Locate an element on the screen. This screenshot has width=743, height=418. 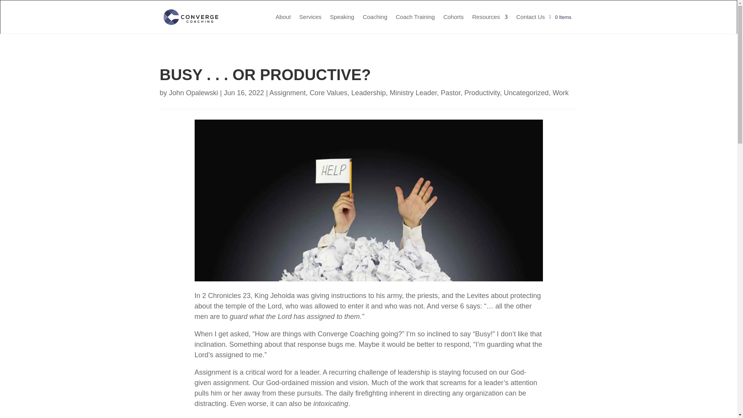
Leadership is located at coordinates (368, 93).